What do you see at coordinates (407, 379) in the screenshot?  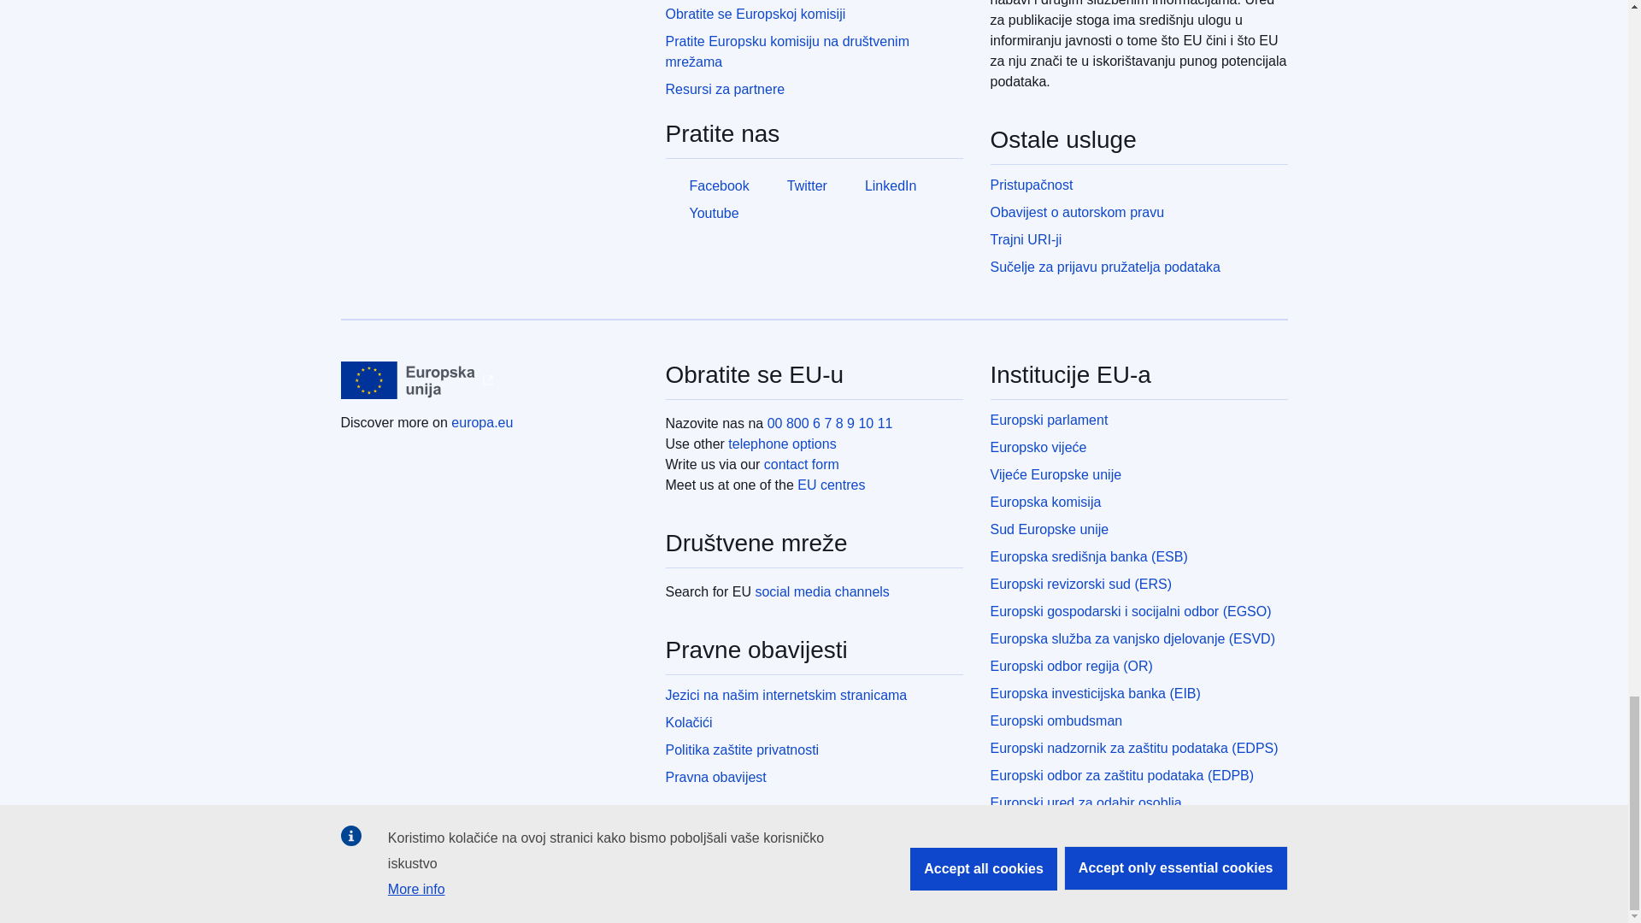 I see `European Union` at bounding box center [407, 379].